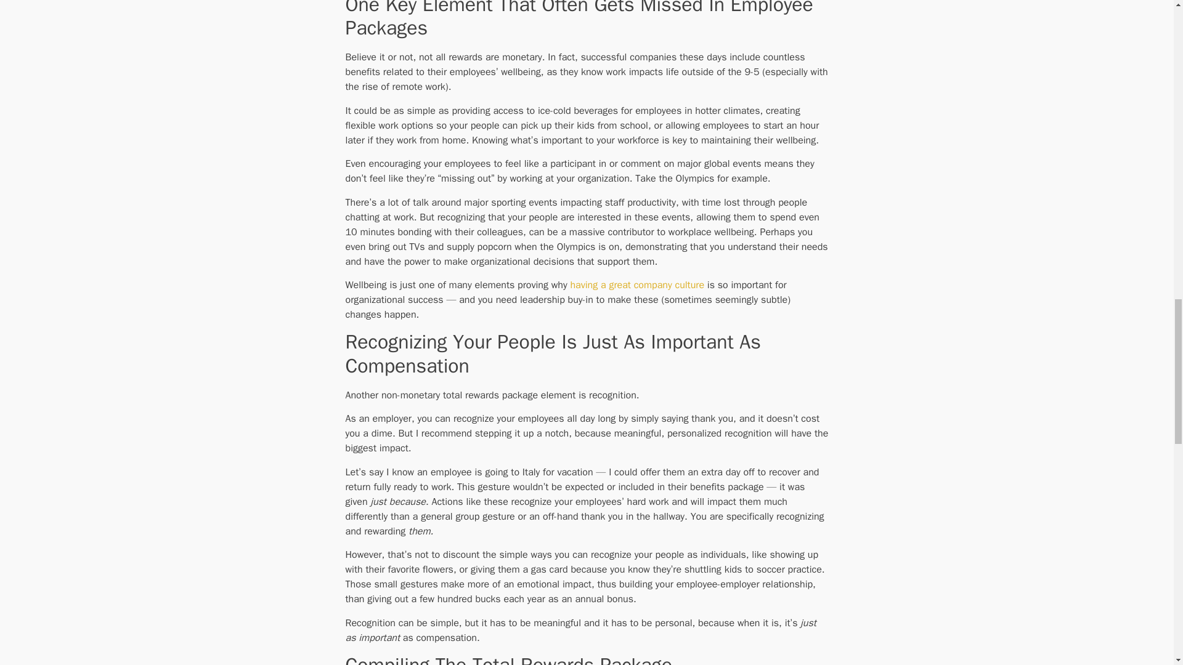  What do you see at coordinates (637, 284) in the screenshot?
I see `having a great company culture` at bounding box center [637, 284].